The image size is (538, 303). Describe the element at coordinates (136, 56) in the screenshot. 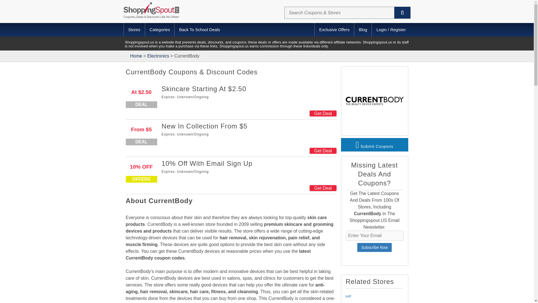

I see `ShoppingSpout US` at that location.